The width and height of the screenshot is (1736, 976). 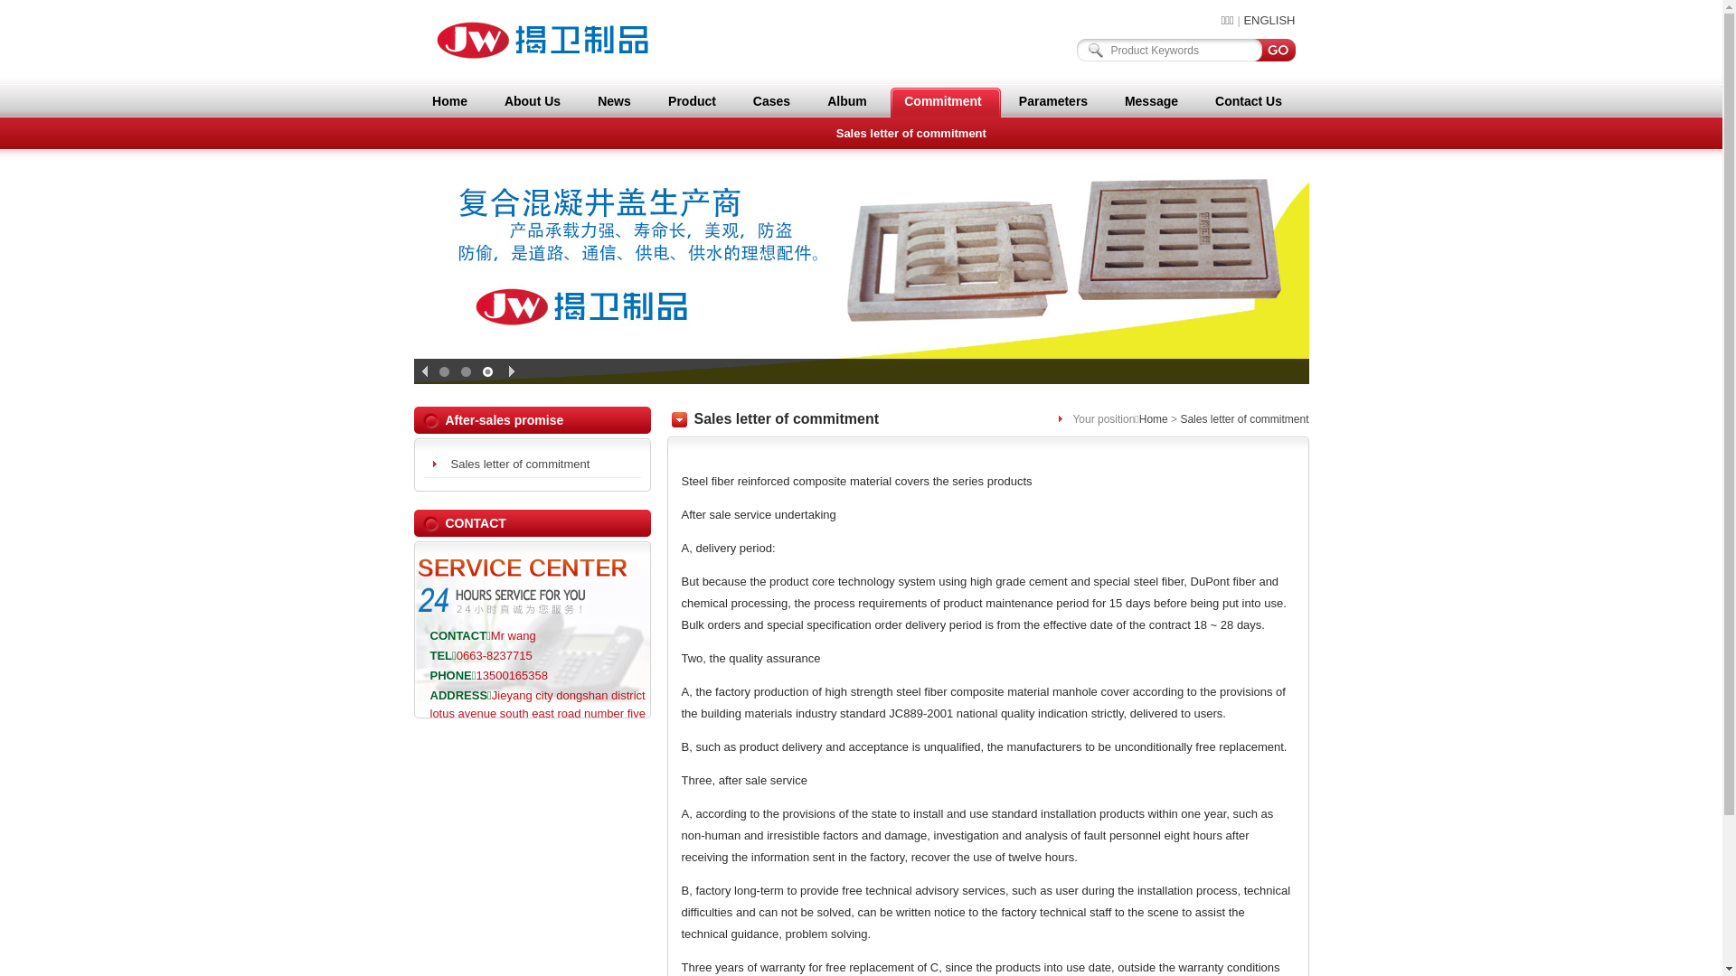 What do you see at coordinates (1154, 419) in the screenshot?
I see `Home` at bounding box center [1154, 419].